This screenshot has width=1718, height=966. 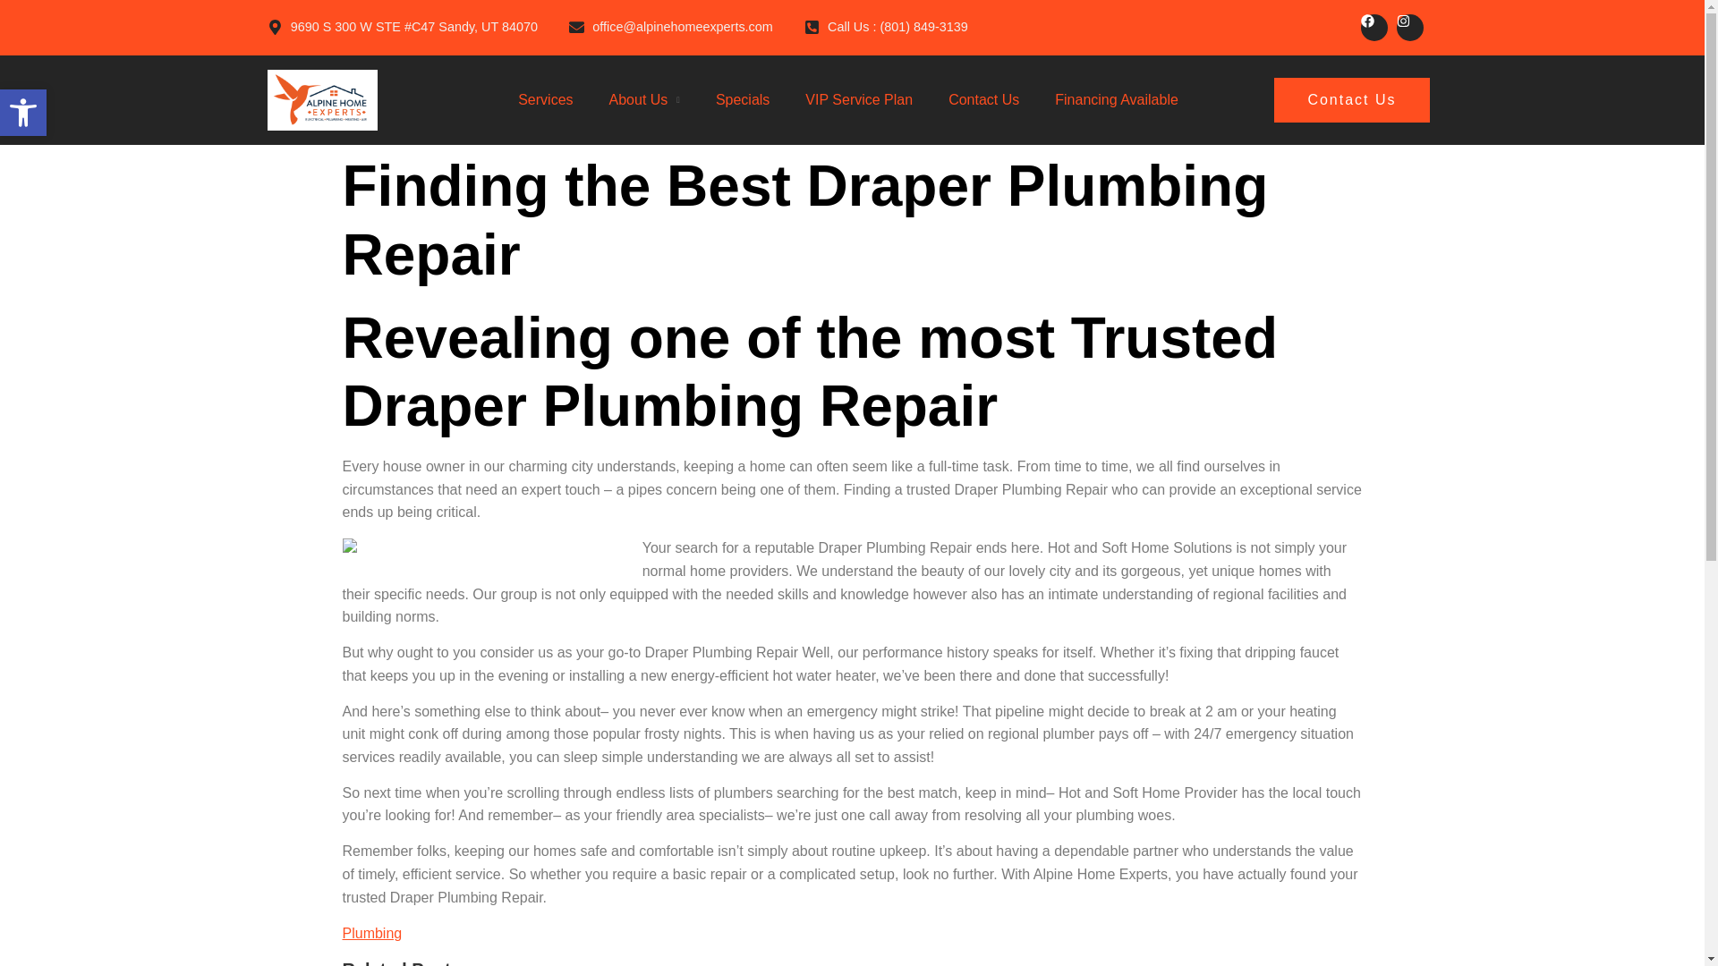 I want to click on Financing Available, so click(x=639, y=100).